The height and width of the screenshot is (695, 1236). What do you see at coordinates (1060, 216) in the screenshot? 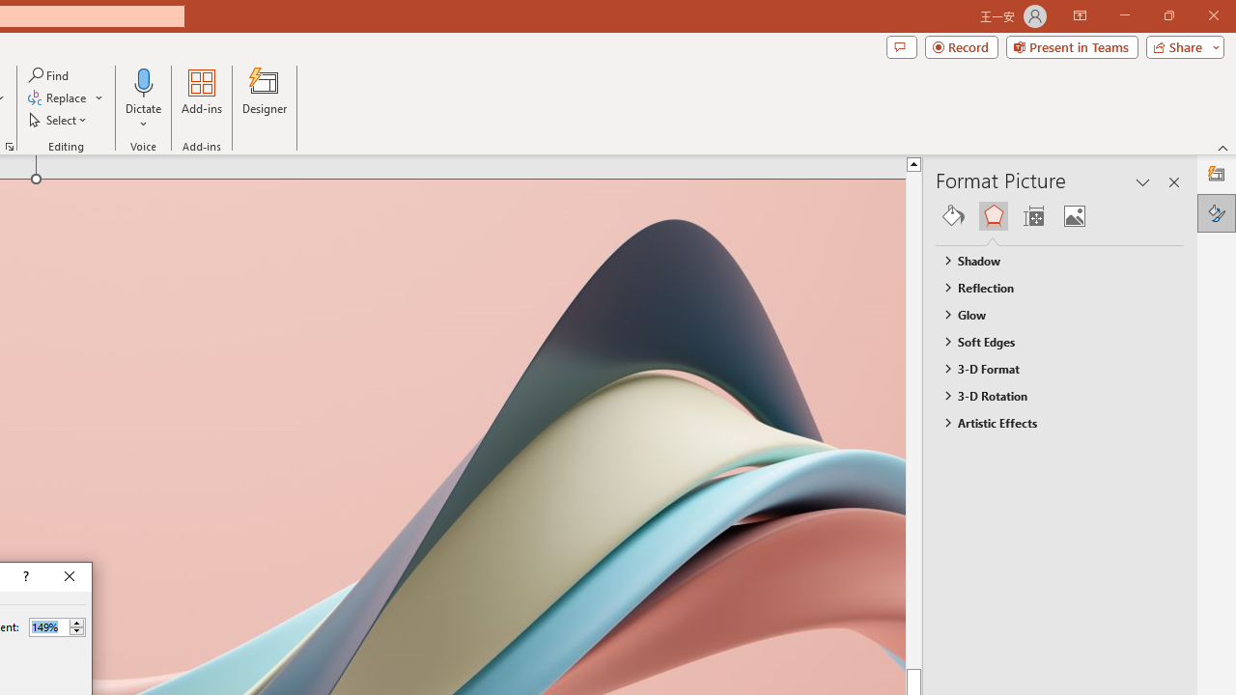
I see `Class: NetUIGalleryContainer` at bounding box center [1060, 216].